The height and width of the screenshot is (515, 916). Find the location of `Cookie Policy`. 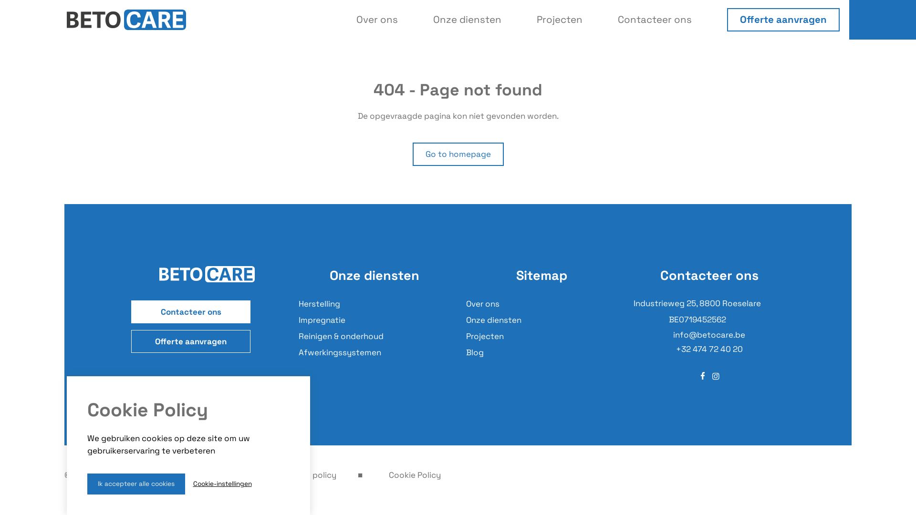

Cookie Policy is located at coordinates (415, 475).